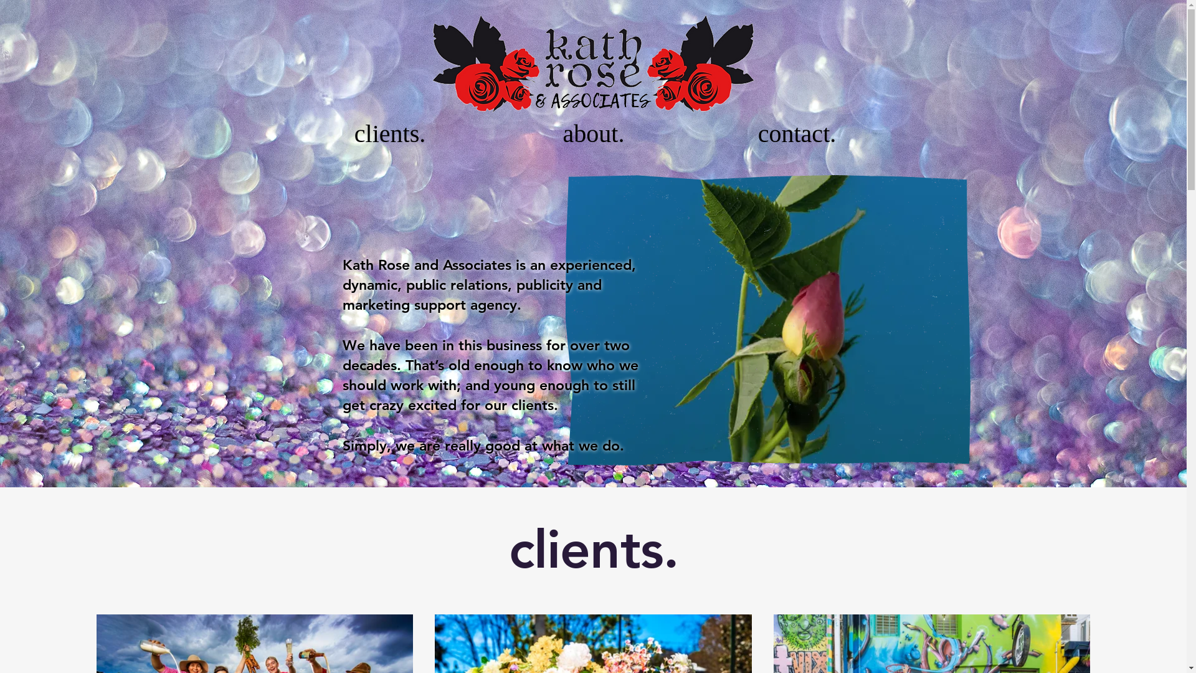  I want to click on clients., so click(390, 133).